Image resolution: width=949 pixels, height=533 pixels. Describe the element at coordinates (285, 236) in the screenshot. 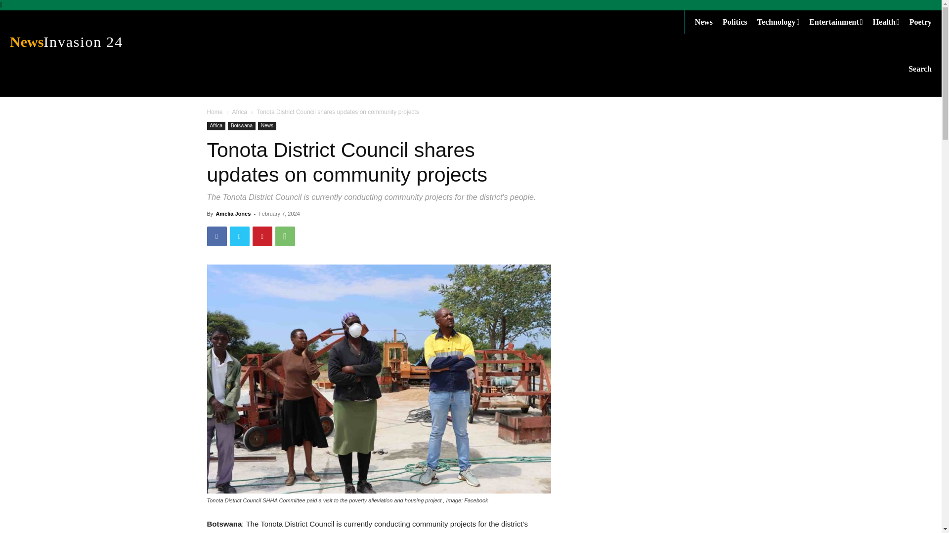

I see `Politics` at that location.